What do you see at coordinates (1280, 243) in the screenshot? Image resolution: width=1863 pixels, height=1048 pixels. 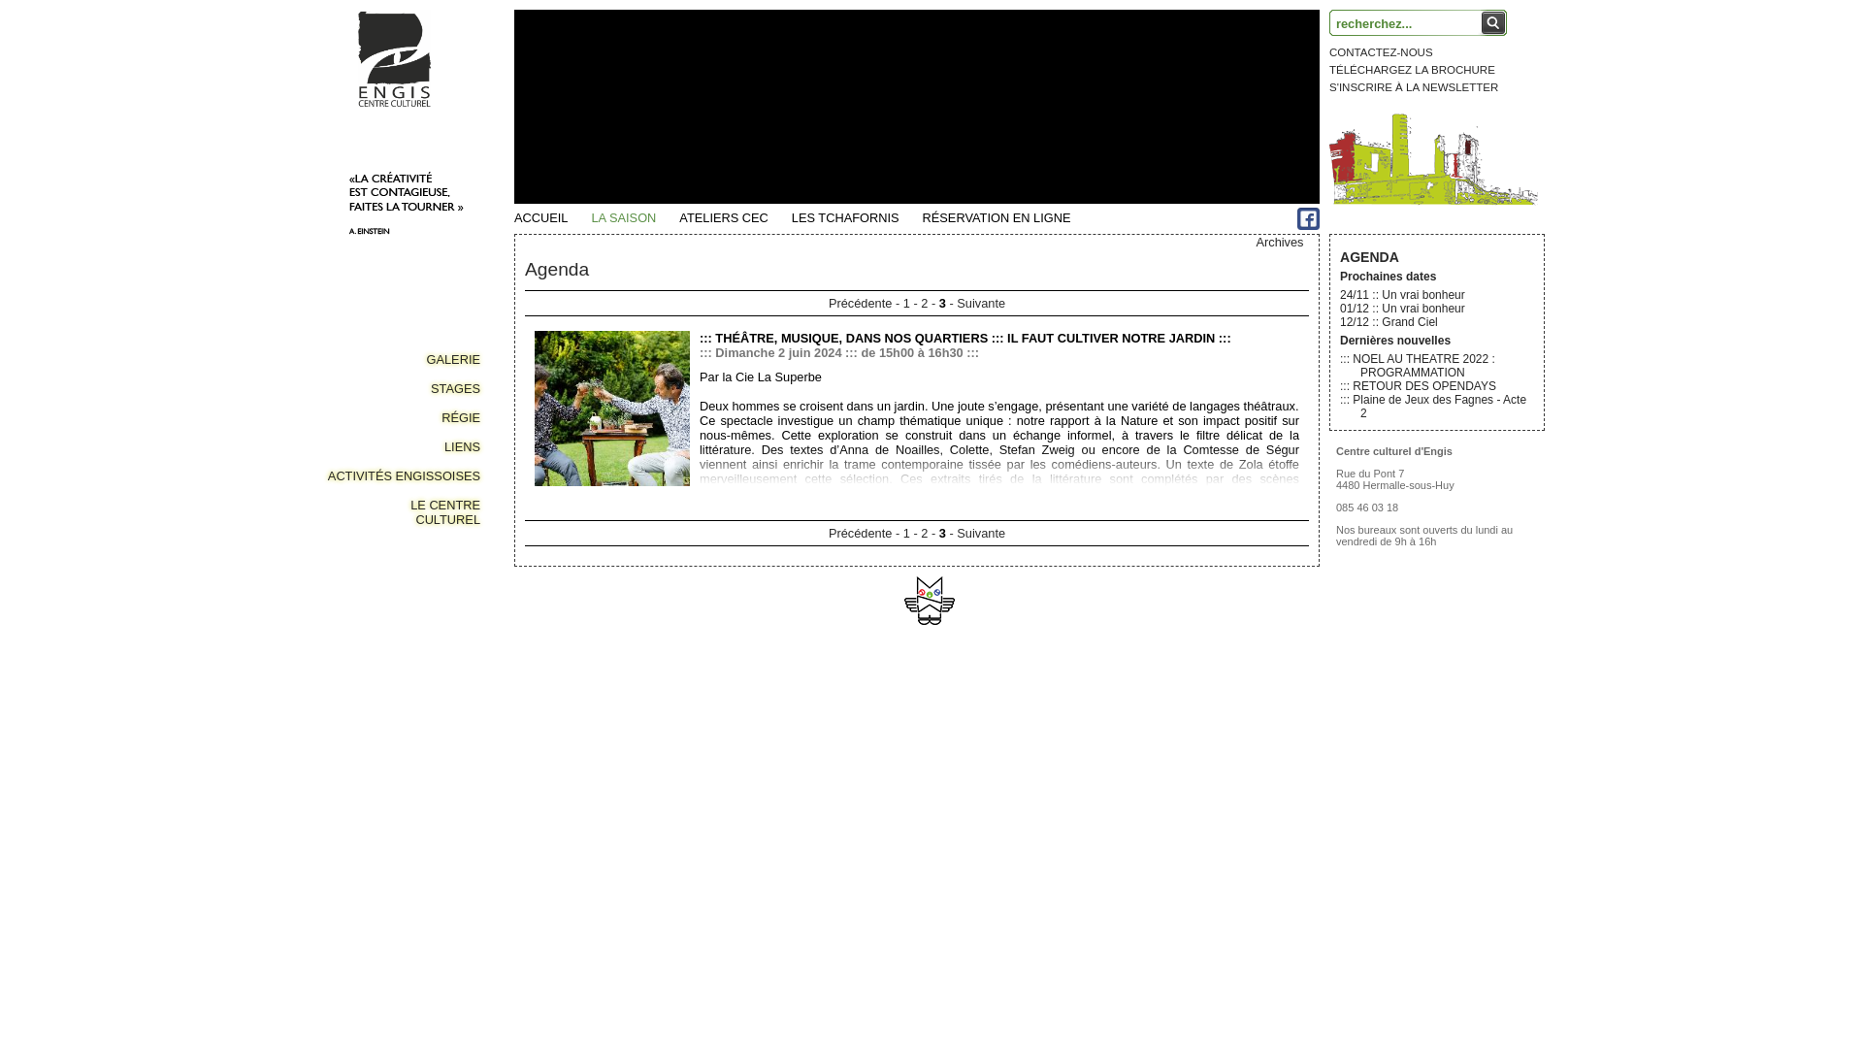 I see `Archives` at bounding box center [1280, 243].